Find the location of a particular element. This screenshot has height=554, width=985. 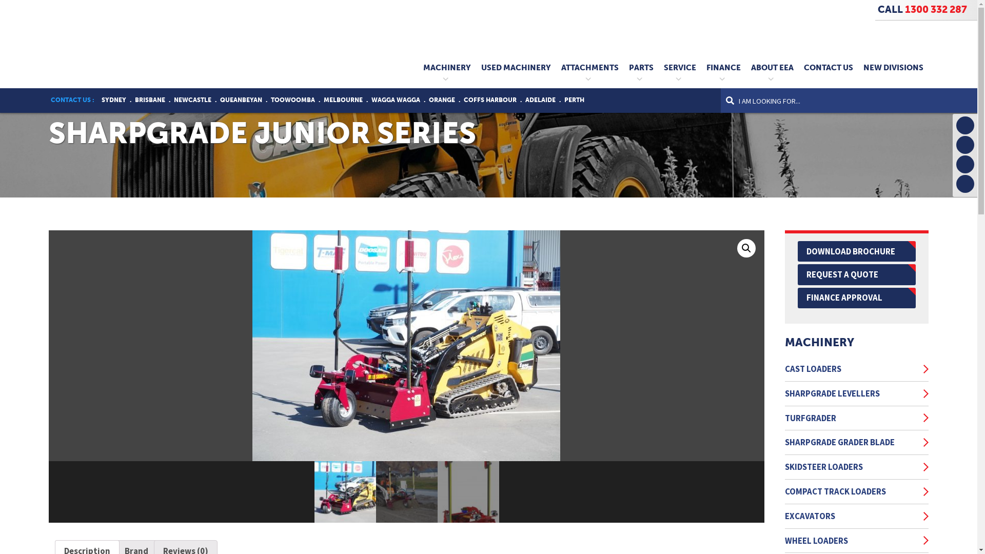

SHARPGRADE GRADER BLADE is located at coordinates (852, 442).